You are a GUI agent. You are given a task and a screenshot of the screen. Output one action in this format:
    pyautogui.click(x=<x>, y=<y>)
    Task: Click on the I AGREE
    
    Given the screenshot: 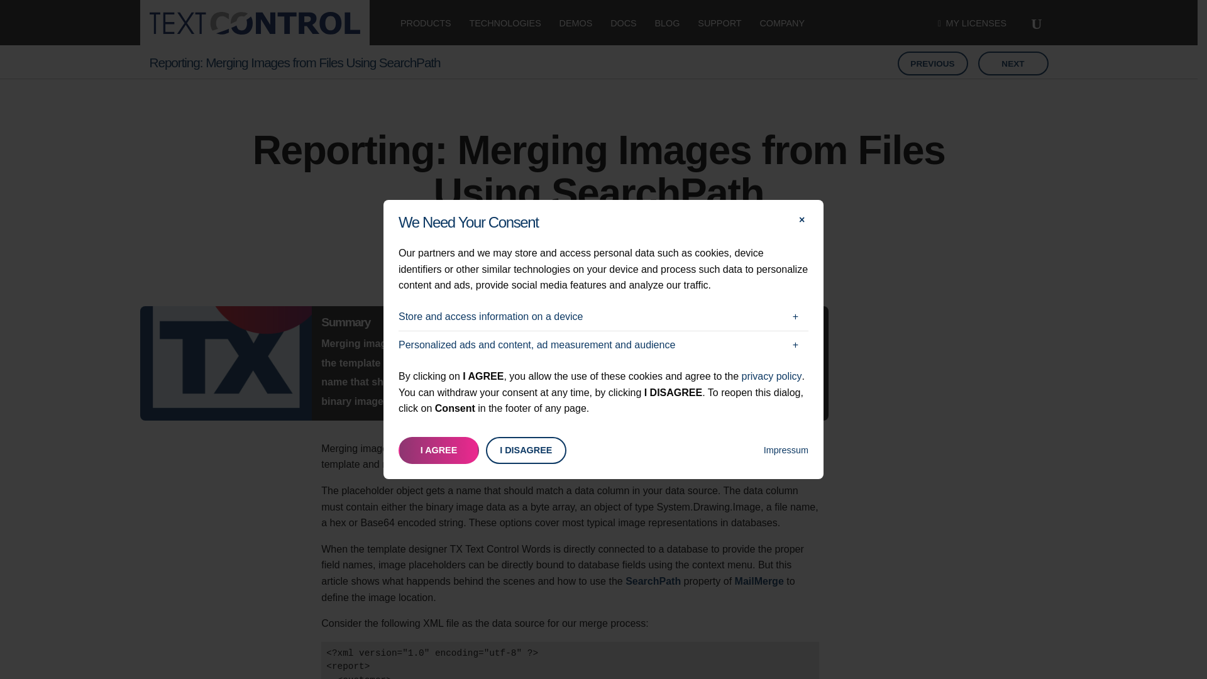 What is the action you would take?
    pyautogui.click(x=439, y=450)
    